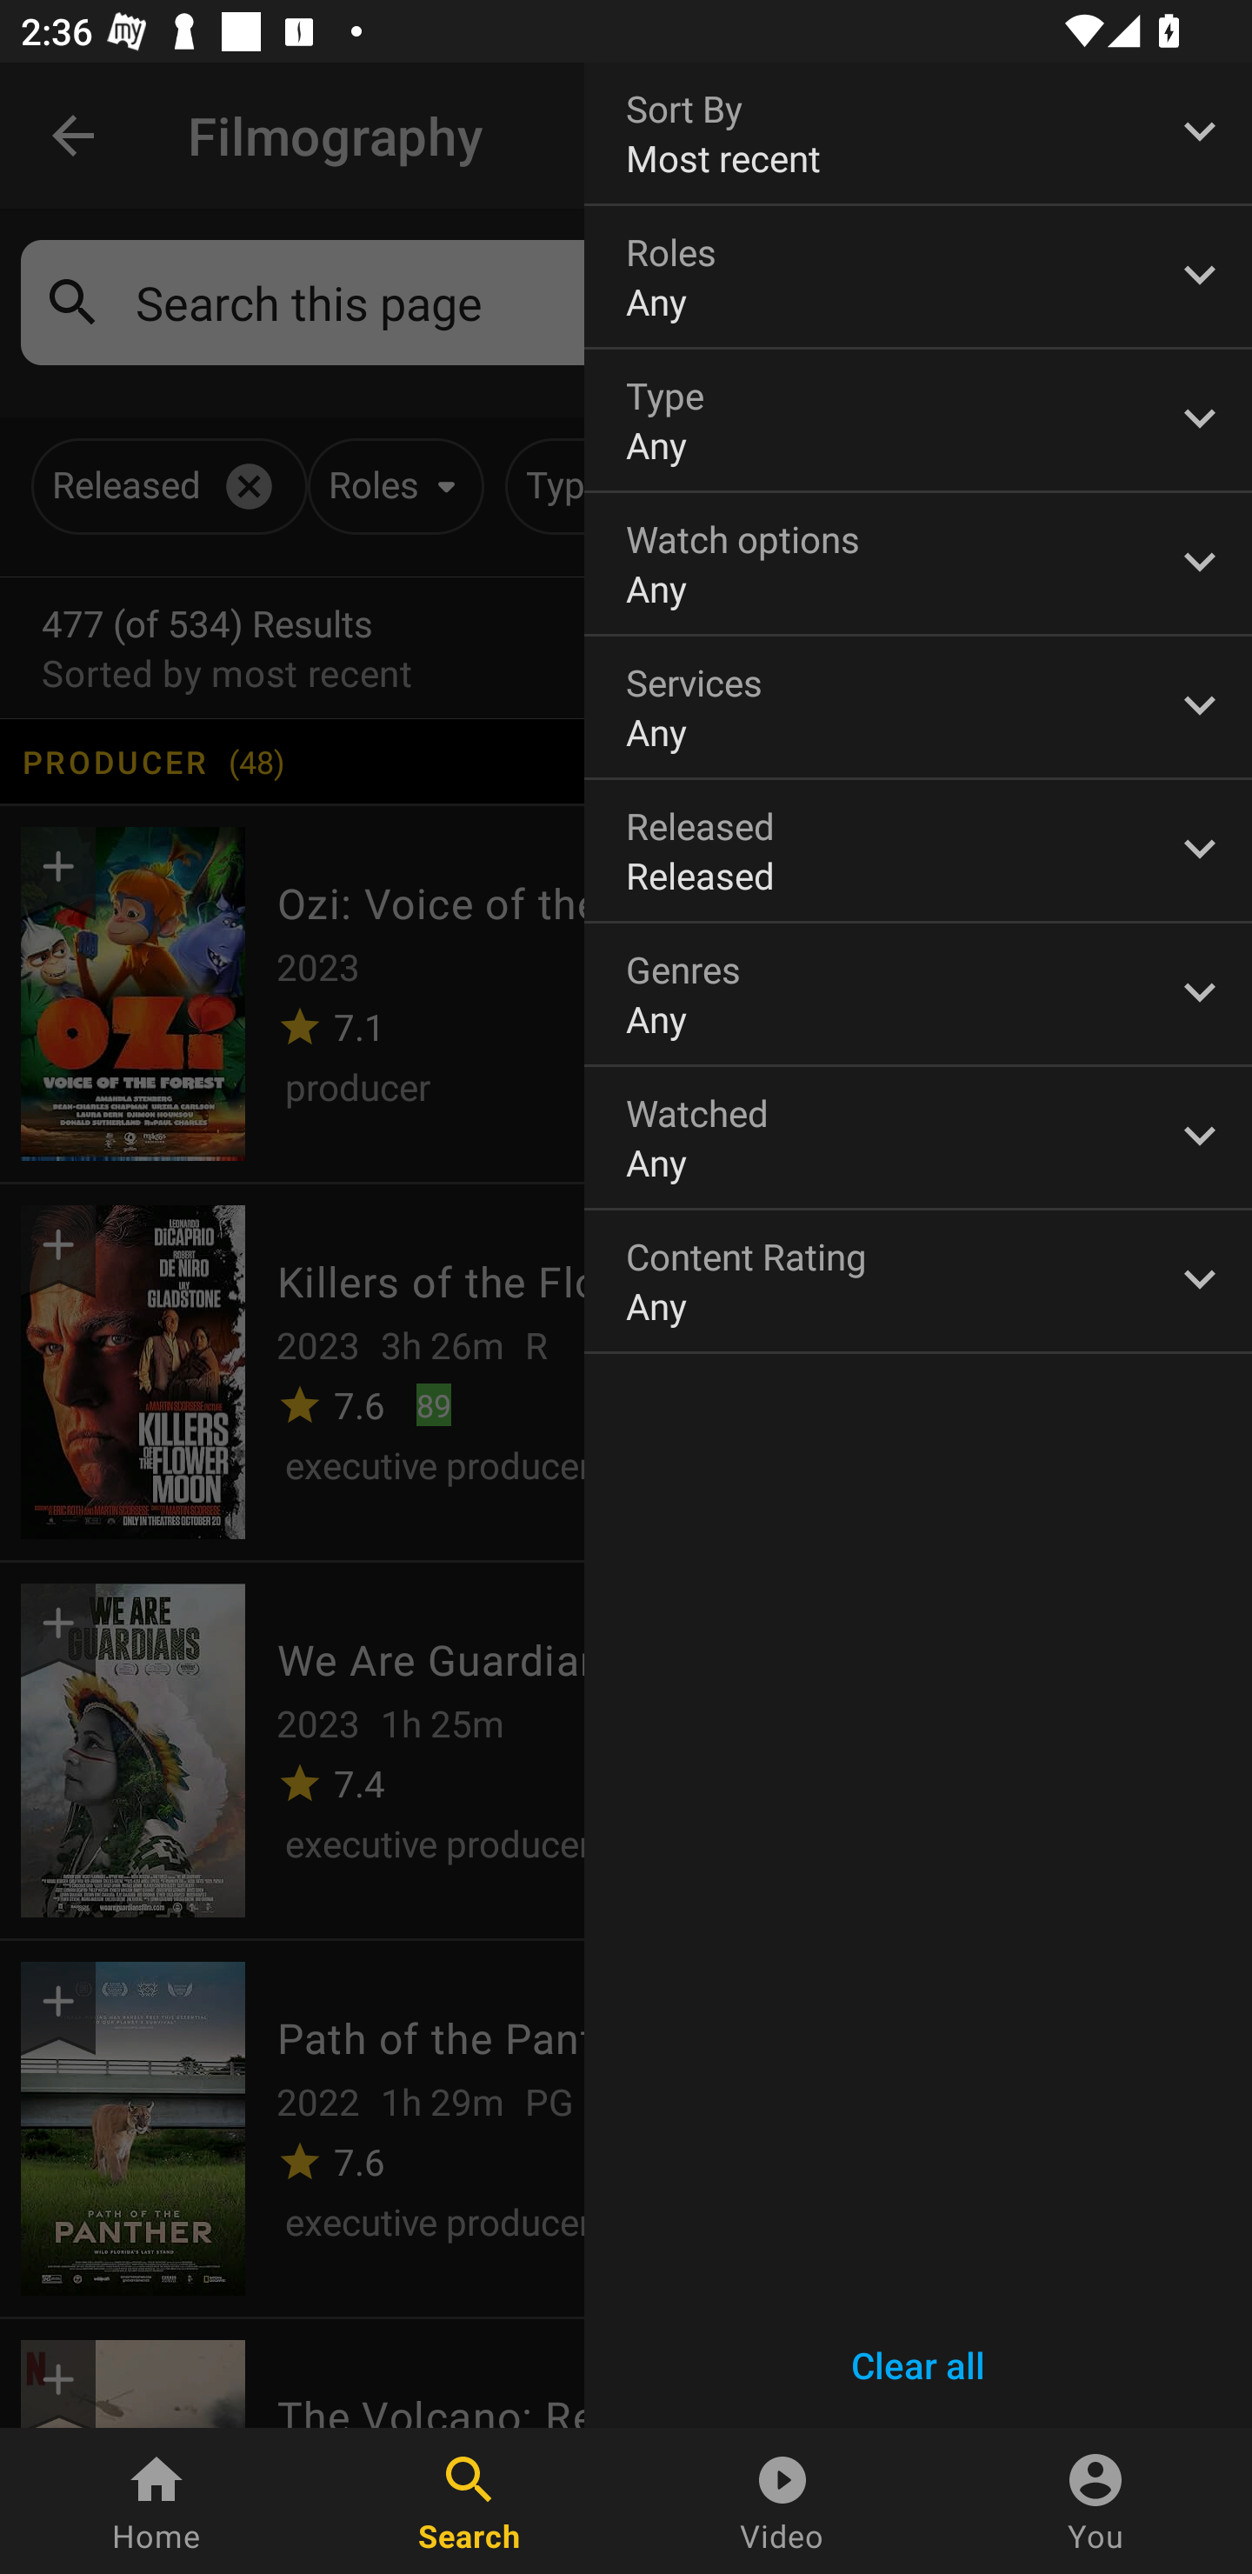  What do you see at coordinates (918, 995) in the screenshot?
I see `Genres Any` at bounding box center [918, 995].